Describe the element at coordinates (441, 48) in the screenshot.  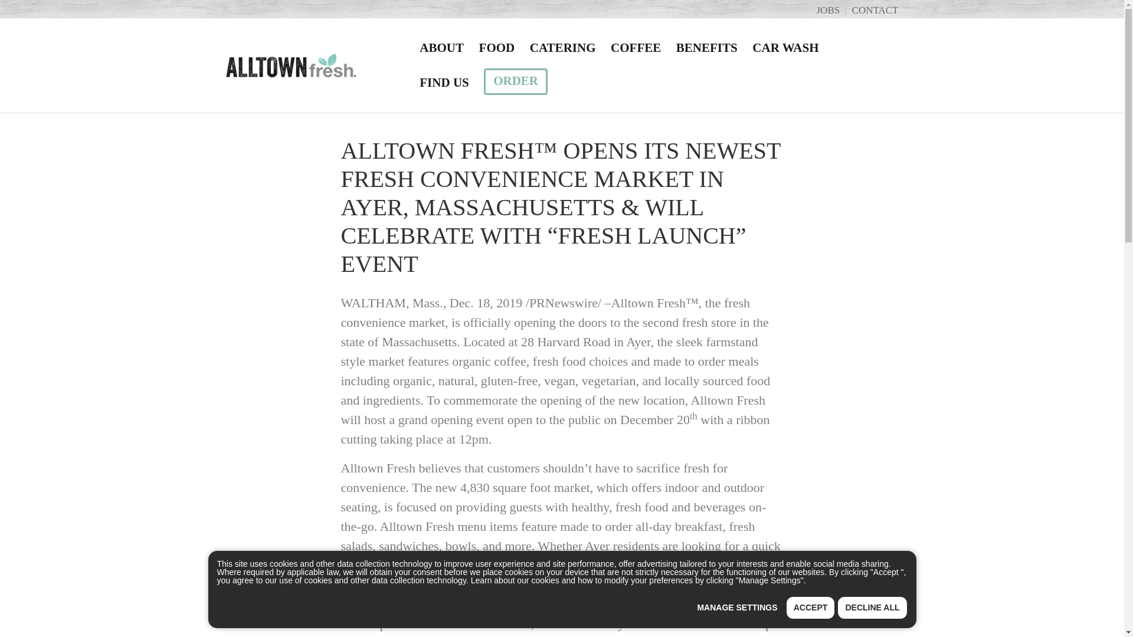
I see `ABOUT` at that location.